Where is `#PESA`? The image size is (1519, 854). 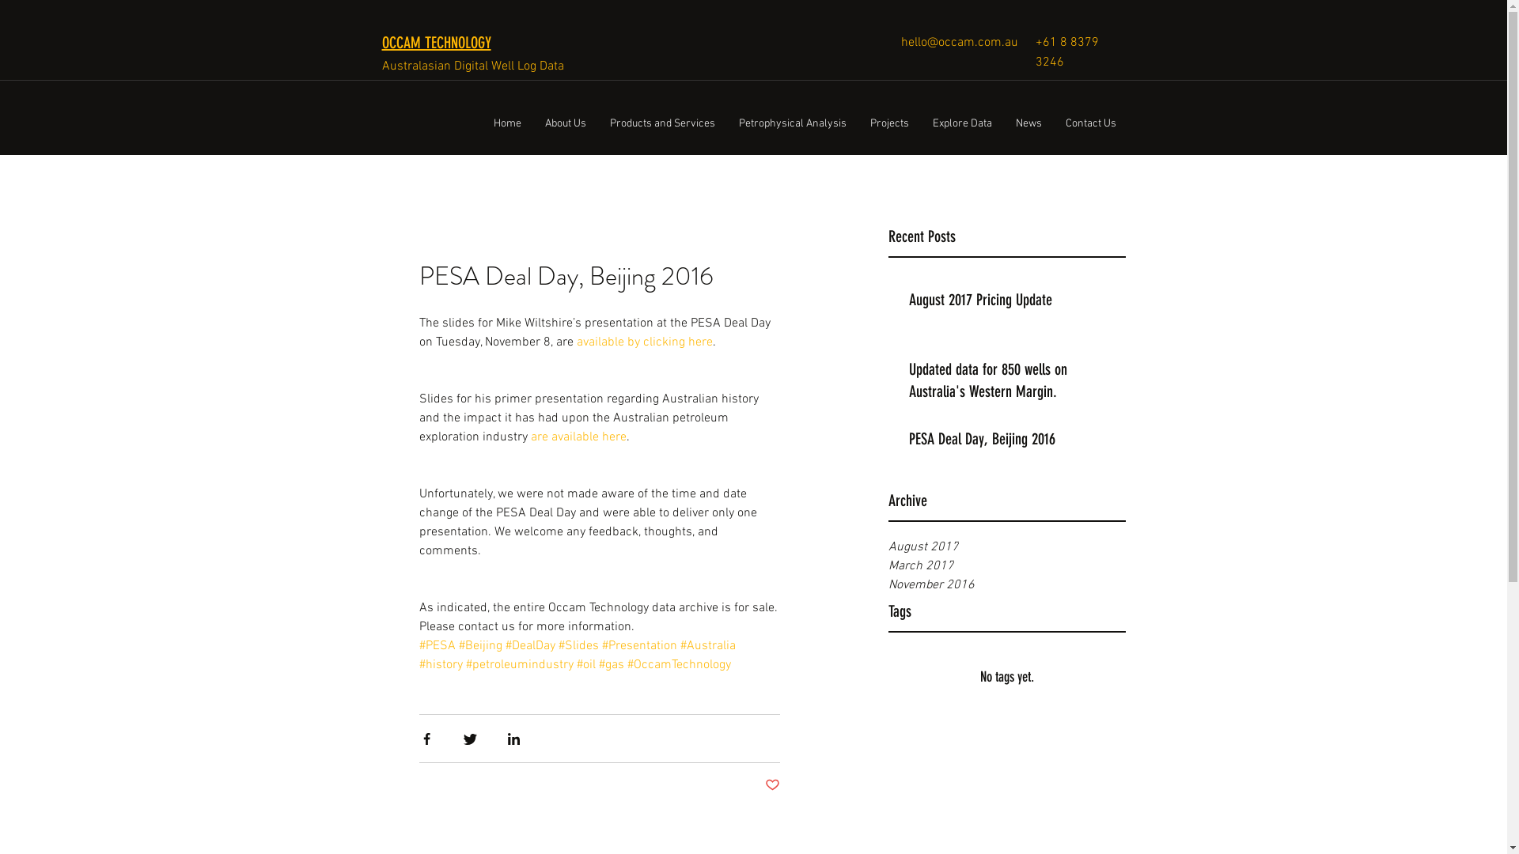
#PESA is located at coordinates (438, 646).